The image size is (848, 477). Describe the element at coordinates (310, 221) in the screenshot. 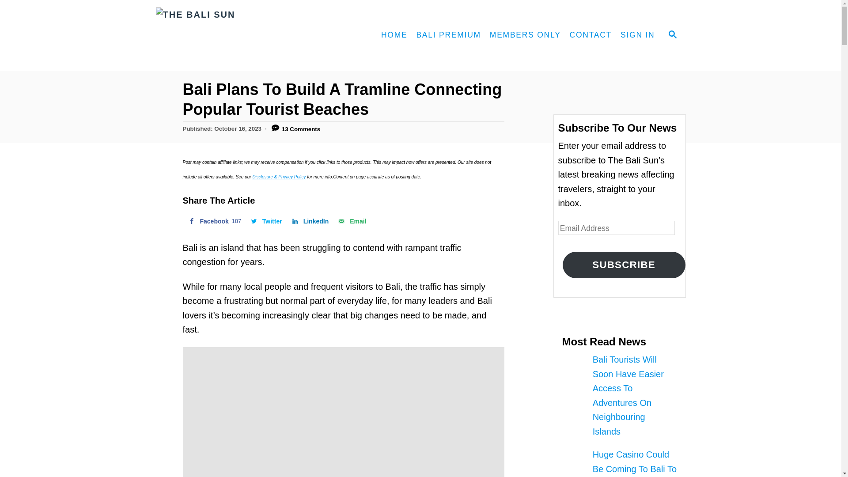

I see `LinkedIn` at that location.